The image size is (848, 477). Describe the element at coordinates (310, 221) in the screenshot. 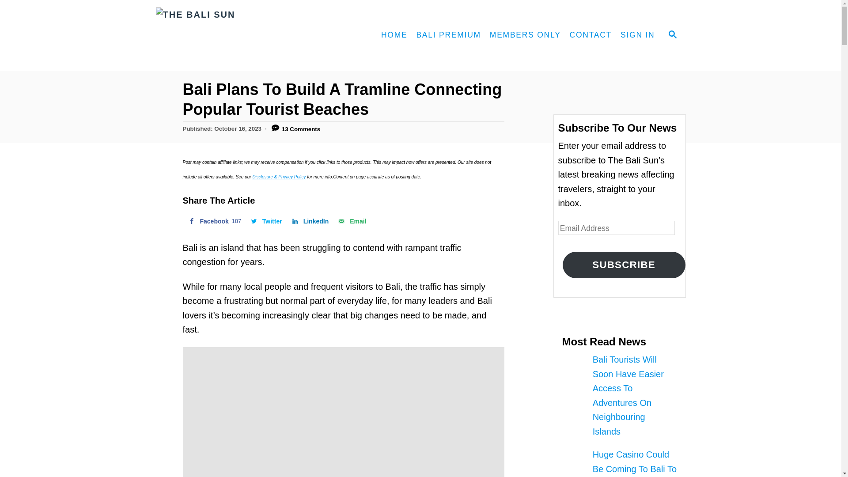

I see `LinkedIn` at that location.